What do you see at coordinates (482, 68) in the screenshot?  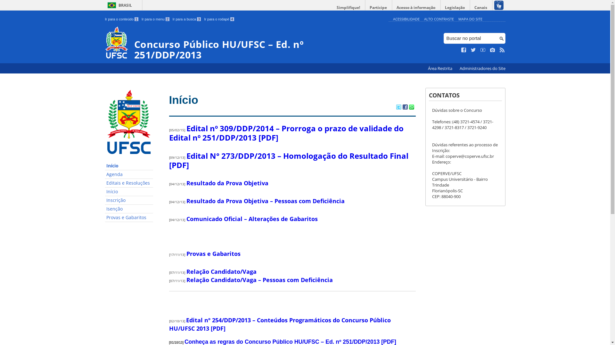 I see `Administradores do Site` at bounding box center [482, 68].